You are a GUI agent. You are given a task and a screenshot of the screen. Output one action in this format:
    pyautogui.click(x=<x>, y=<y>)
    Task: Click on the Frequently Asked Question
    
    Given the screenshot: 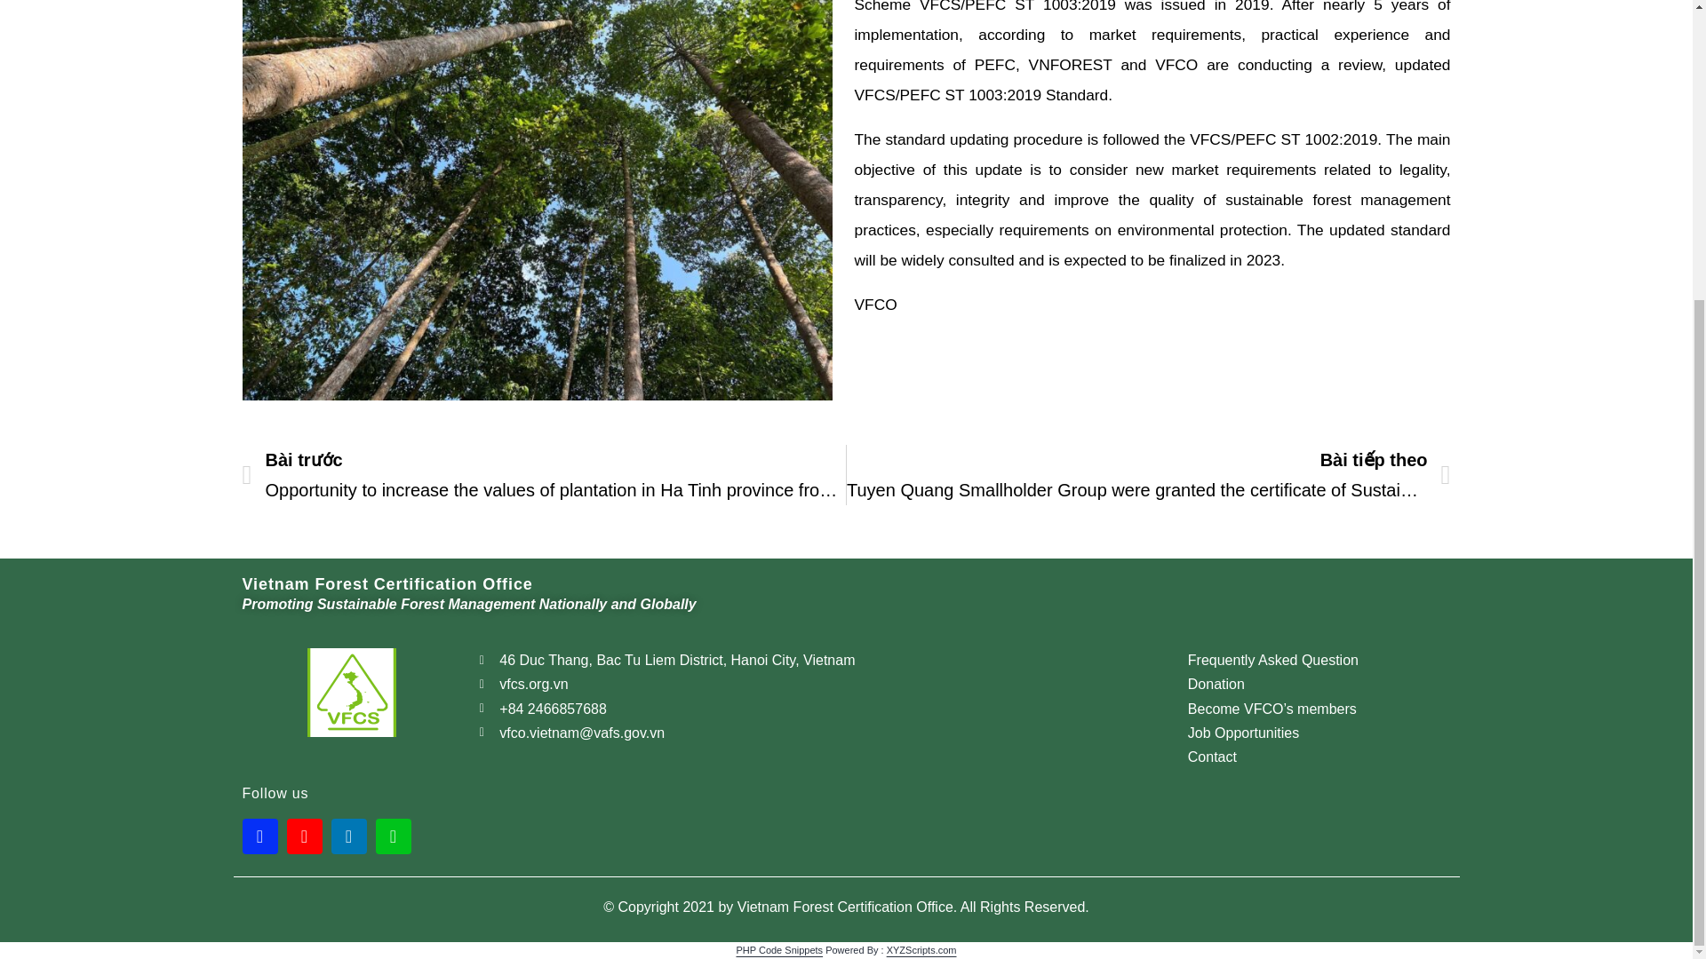 What is the action you would take?
    pyautogui.click(x=1317, y=661)
    